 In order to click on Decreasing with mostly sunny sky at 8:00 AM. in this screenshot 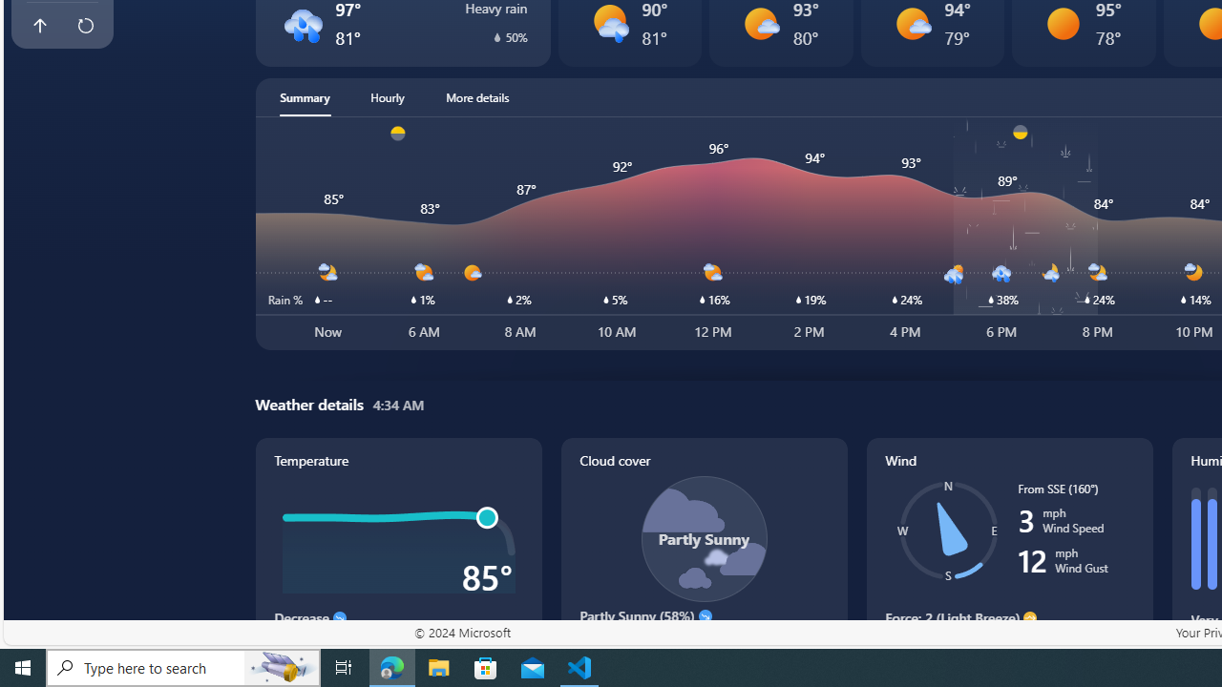, I will do `click(703, 643)`.